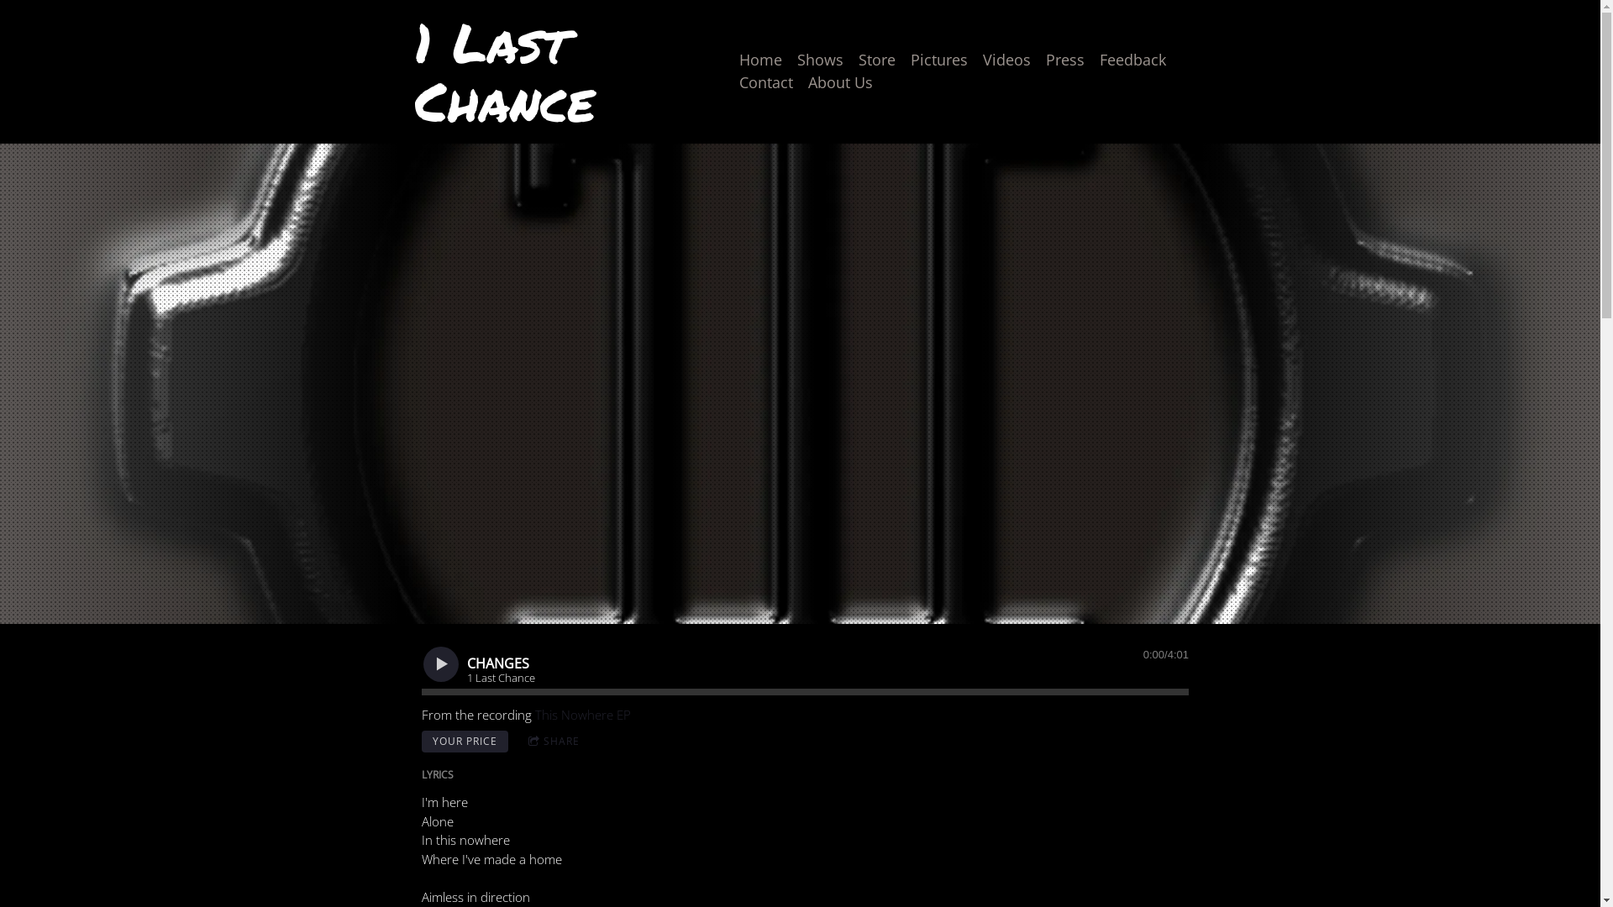  Describe the element at coordinates (554, 741) in the screenshot. I see `SHARE` at that location.